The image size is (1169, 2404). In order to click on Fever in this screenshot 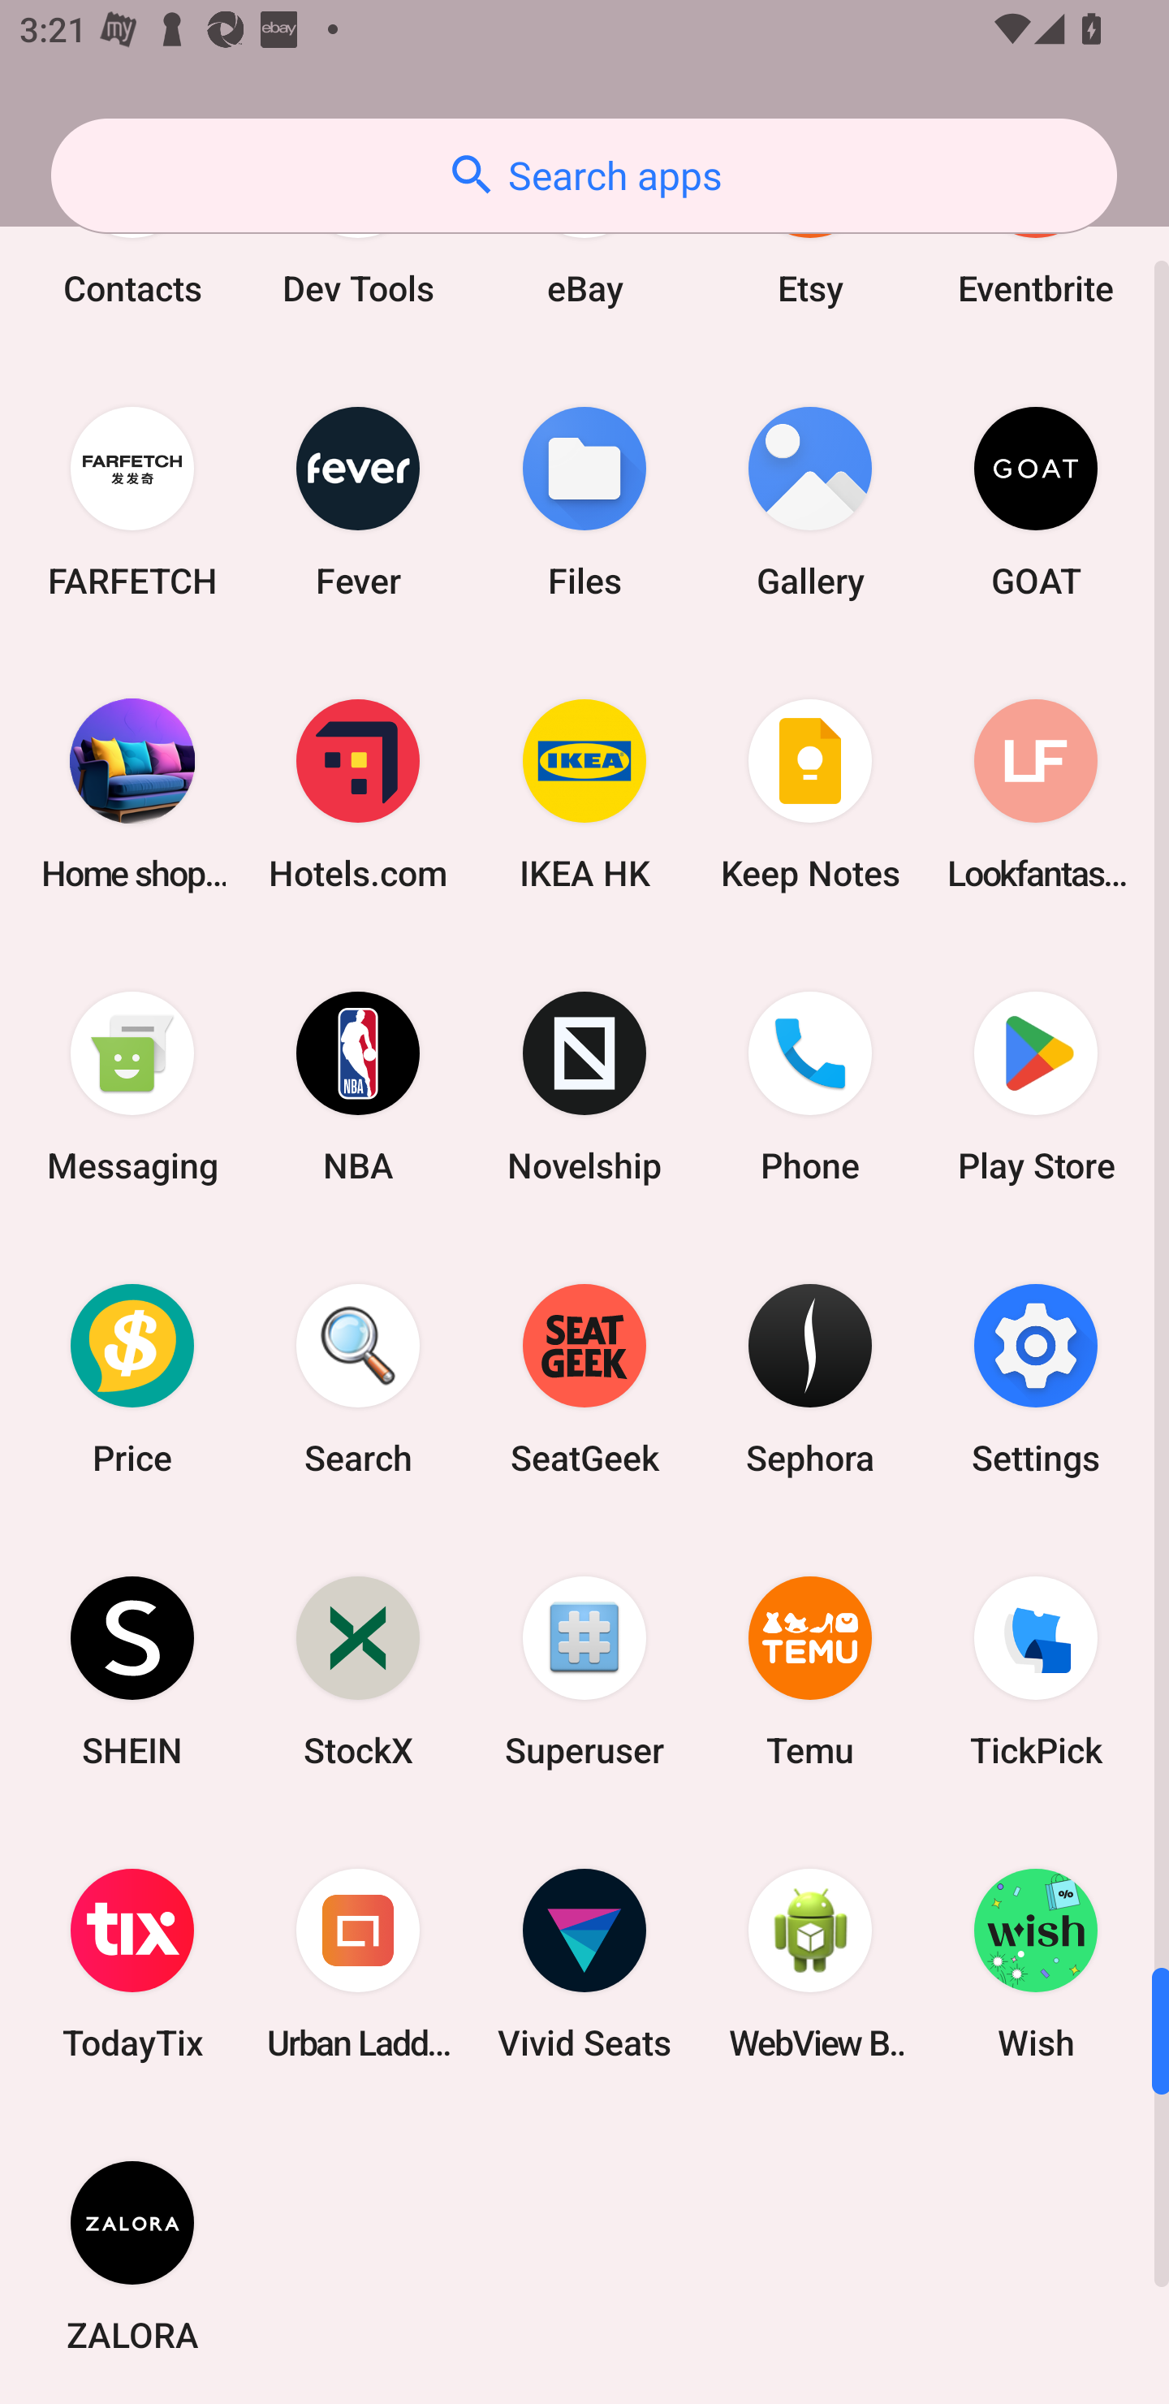, I will do `click(358, 502)`.